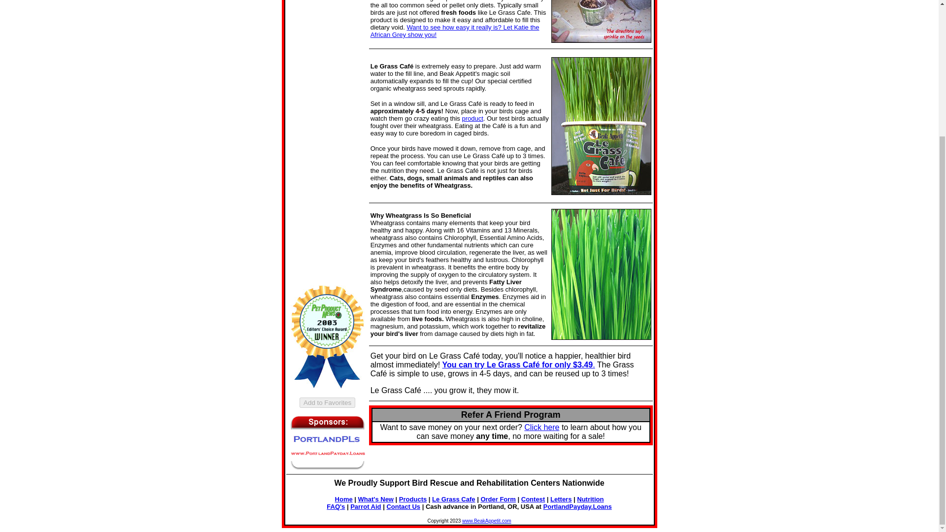  I want to click on FAQ's, so click(336, 506).